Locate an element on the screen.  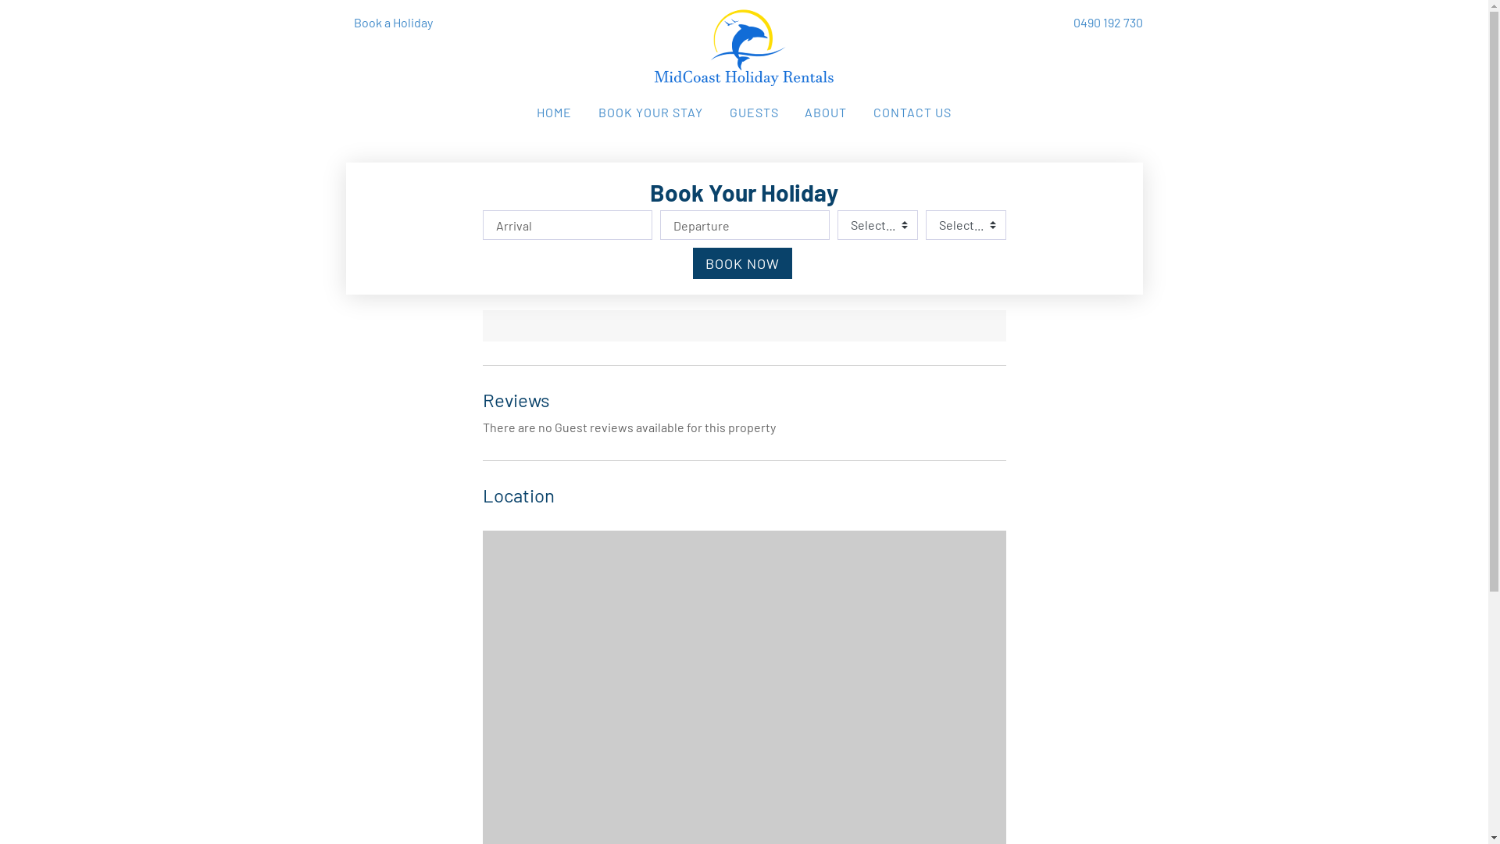
Book a Holiday is located at coordinates (392, 22).